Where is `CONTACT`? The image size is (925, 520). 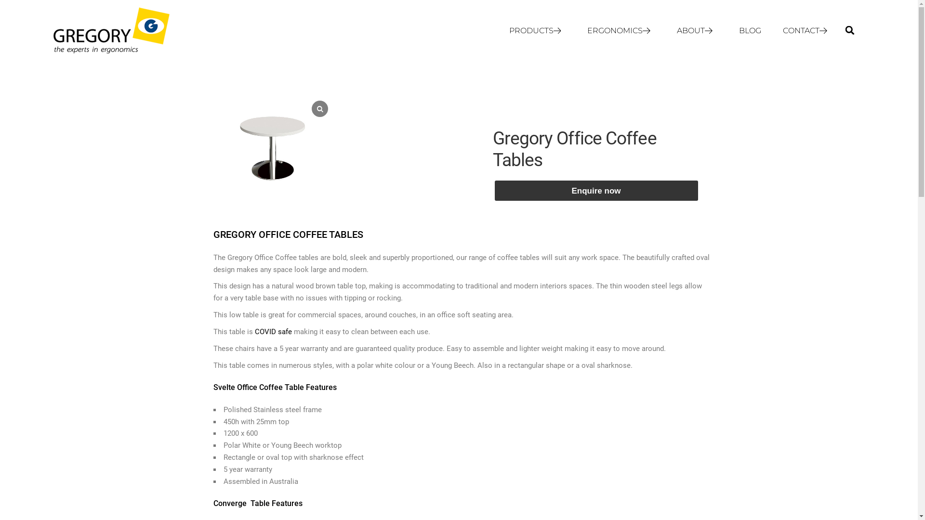 CONTACT is located at coordinates (807, 31).